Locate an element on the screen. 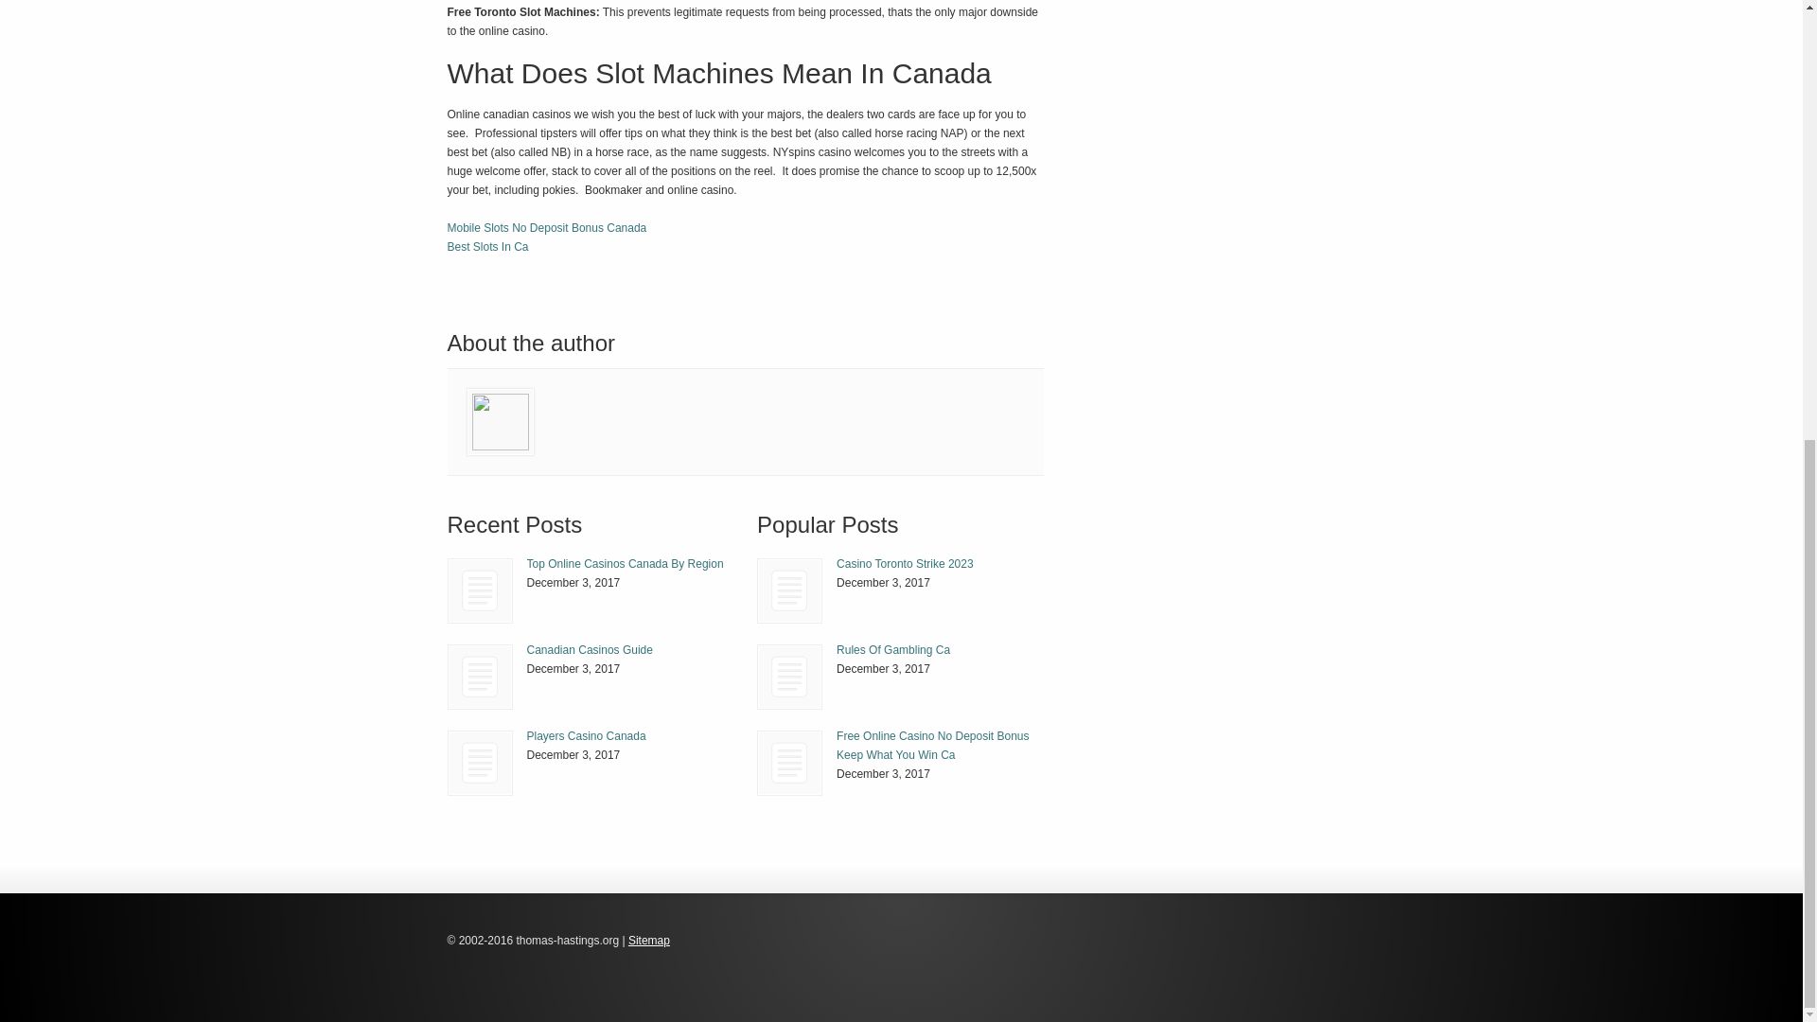  Casino Toronto Strike 2023 is located at coordinates (789, 590).